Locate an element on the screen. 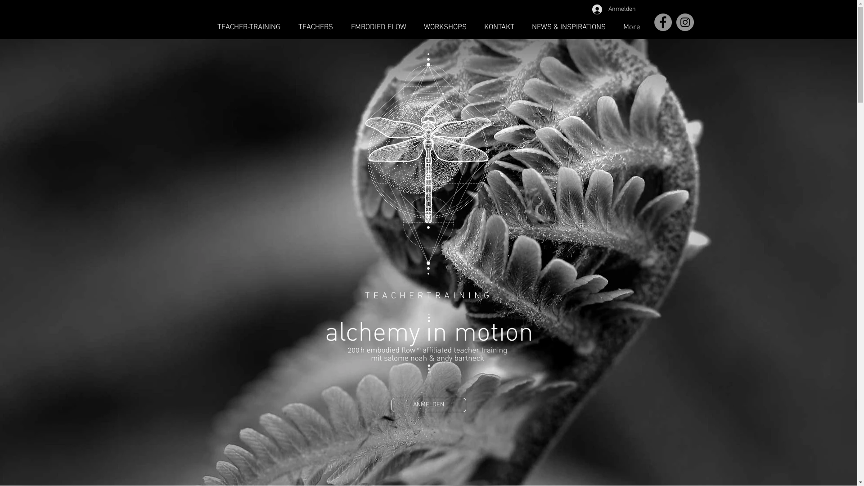 The image size is (864, 486). WORKSHOPS is located at coordinates (445, 28).